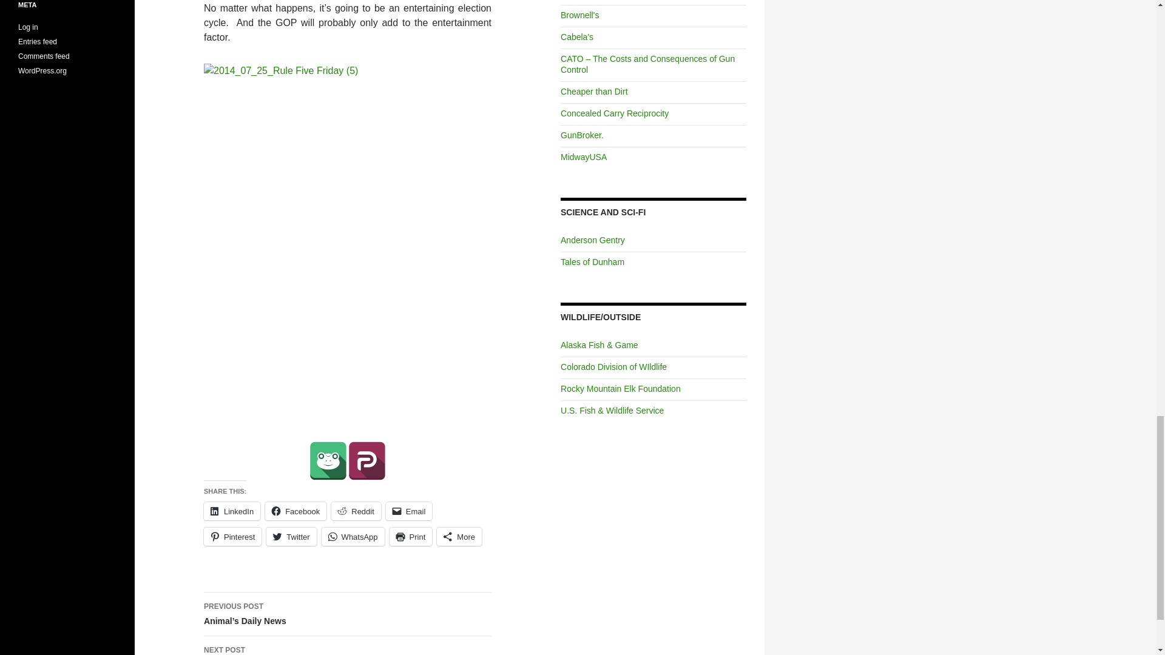 The width and height of the screenshot is (1165, 655). Describe the element at coordinates (410, 536) in the screenshot. I see `Print` at that location.